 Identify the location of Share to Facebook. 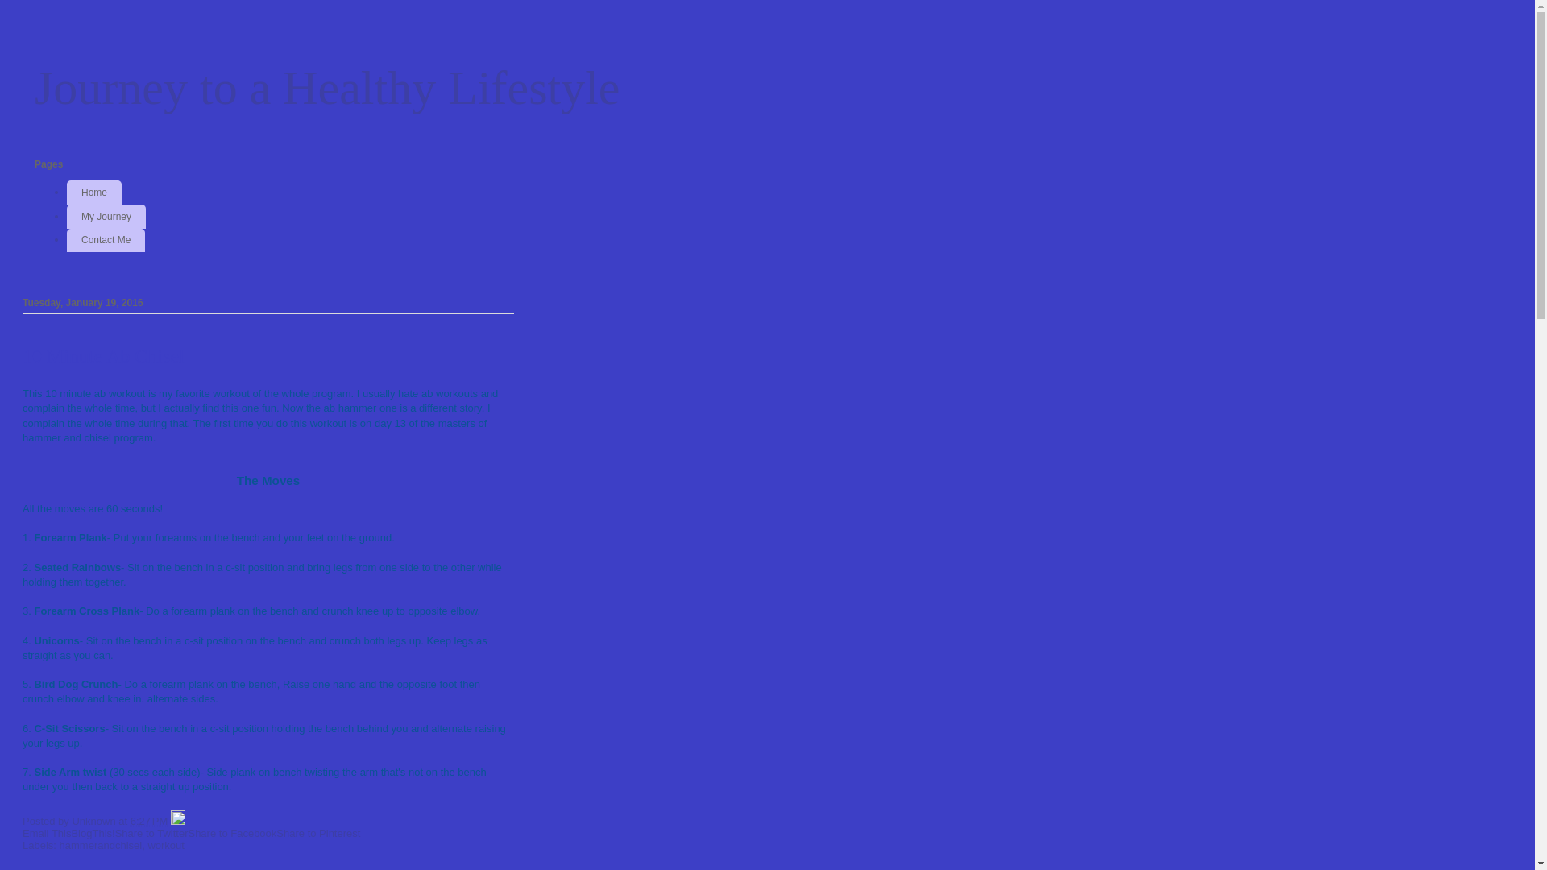
(232, 833).